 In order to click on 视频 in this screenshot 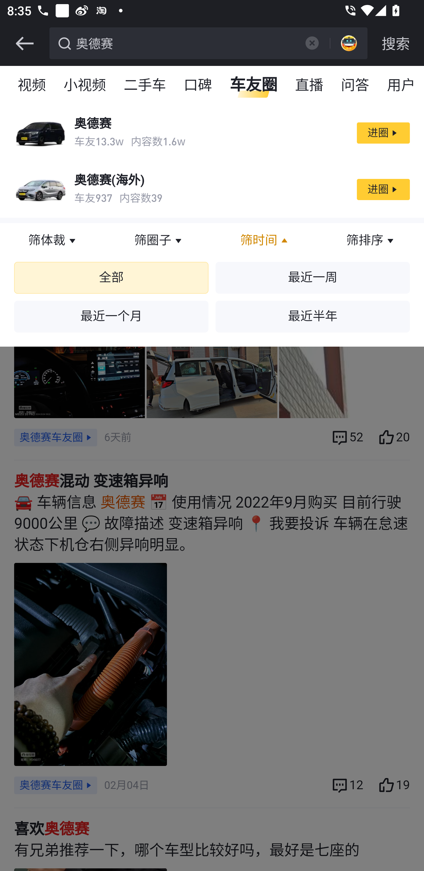, I will do `click(32, 85)`.